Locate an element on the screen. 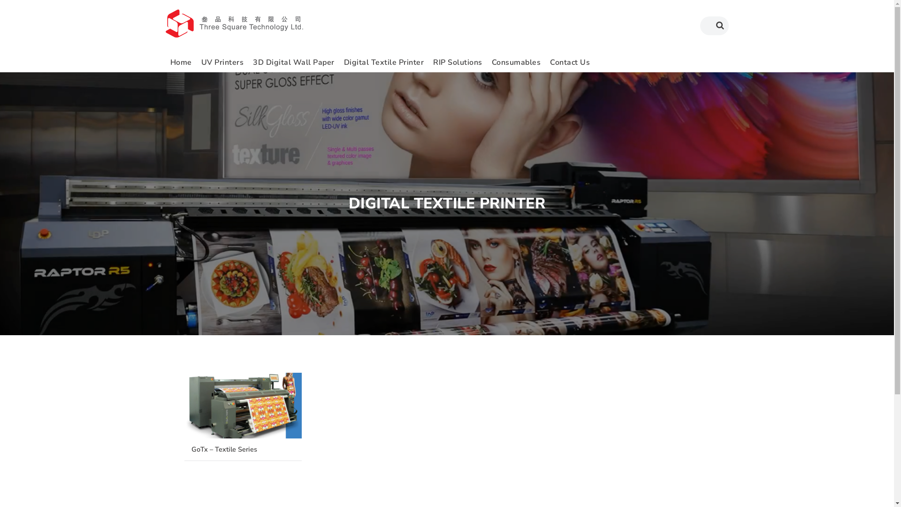 This screenshot has width=901, height=507. Contact Us is located at coordinates (570, 62).